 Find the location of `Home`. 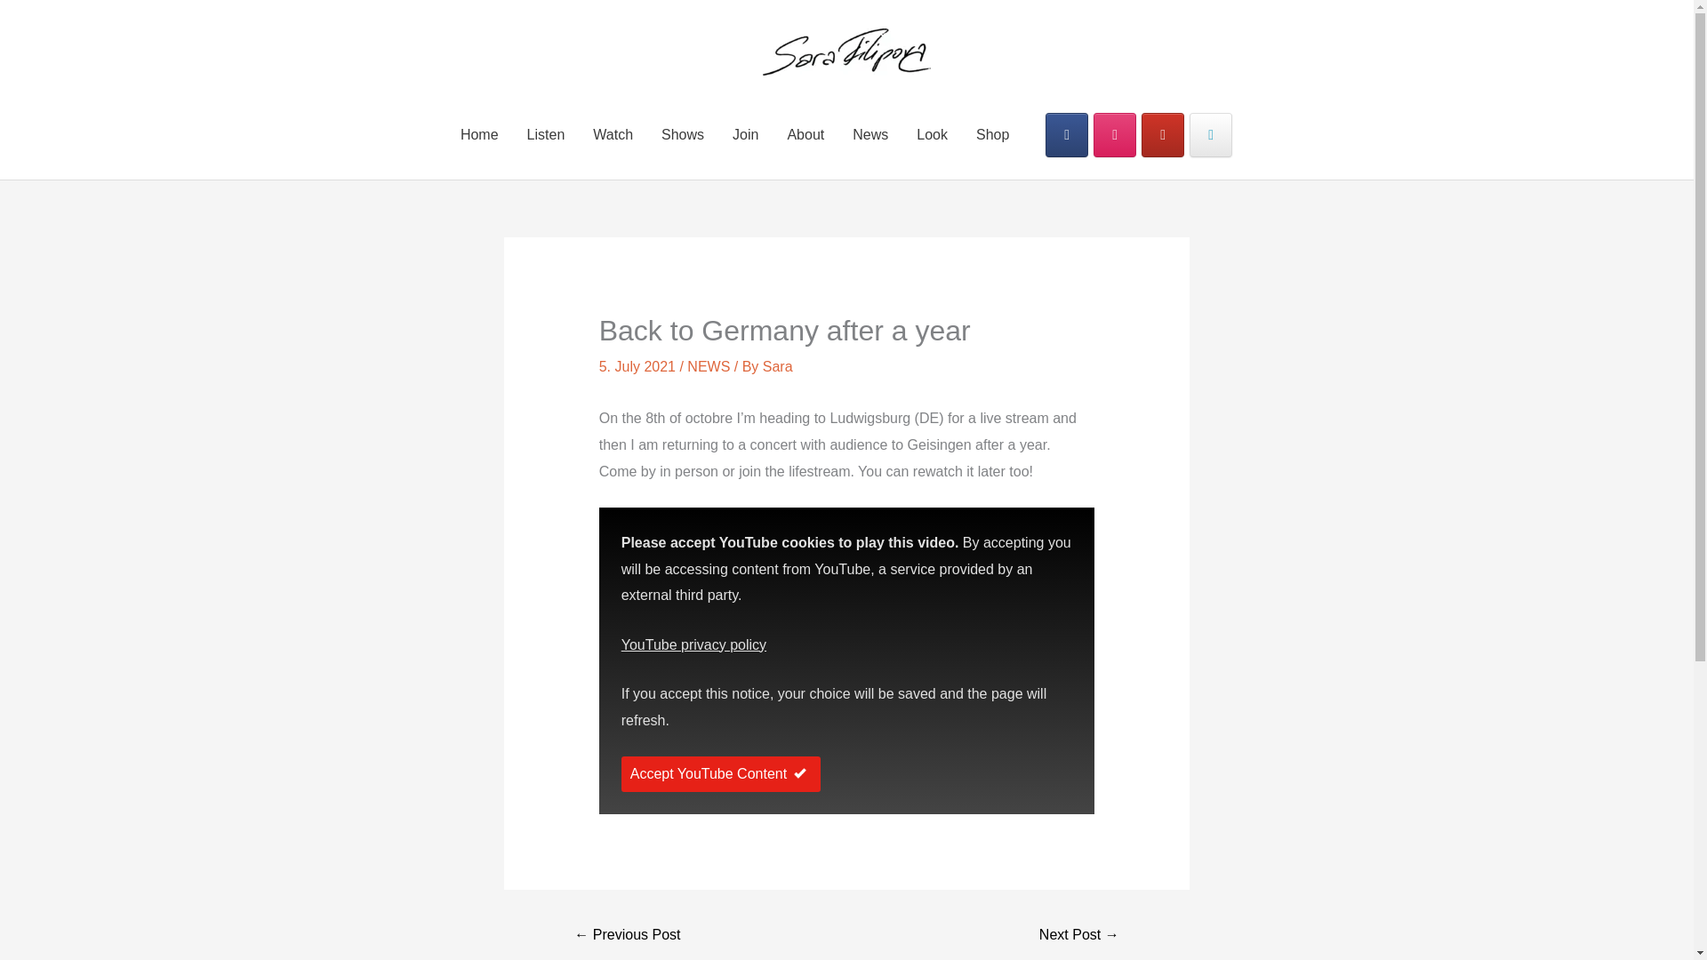

Home is located at coordinates (479, 134).